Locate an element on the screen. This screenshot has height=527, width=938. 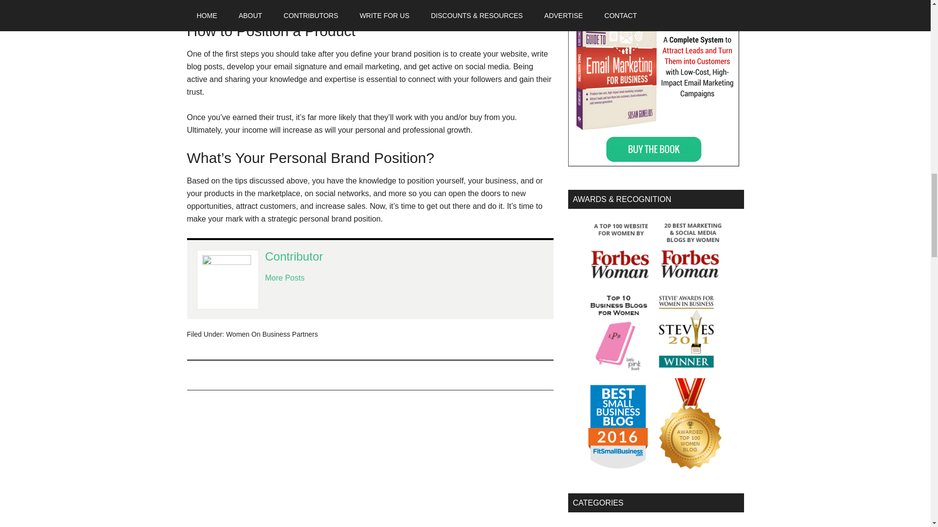
Women On Business Partners is located at coordinates (272, 334).